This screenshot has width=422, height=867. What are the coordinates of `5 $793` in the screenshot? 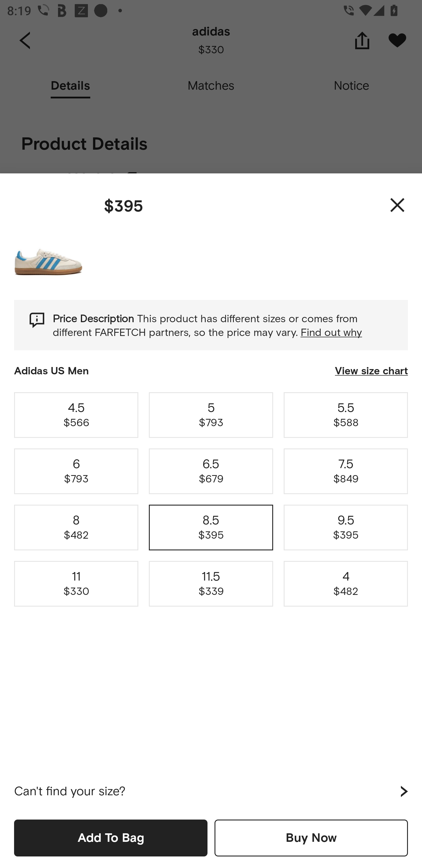 It's located at (211, 415).